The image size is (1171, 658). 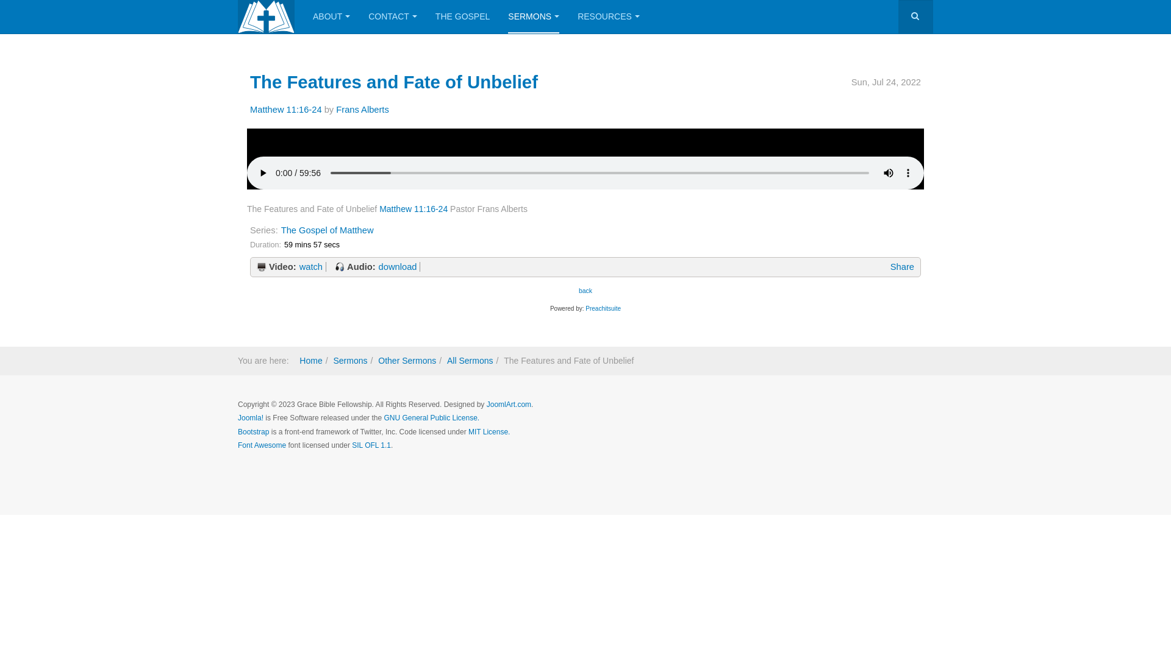 I want to click on Joomla!, so click(x=251, y=418).